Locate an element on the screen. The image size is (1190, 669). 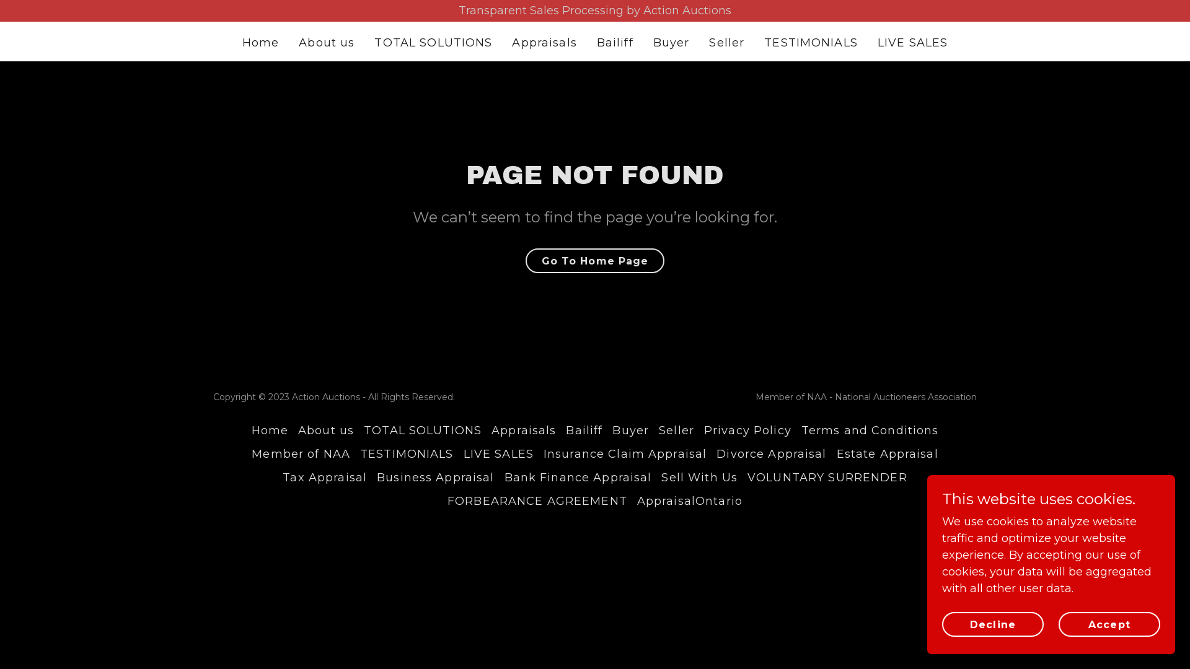
About us is located at coordinates (326, 431).